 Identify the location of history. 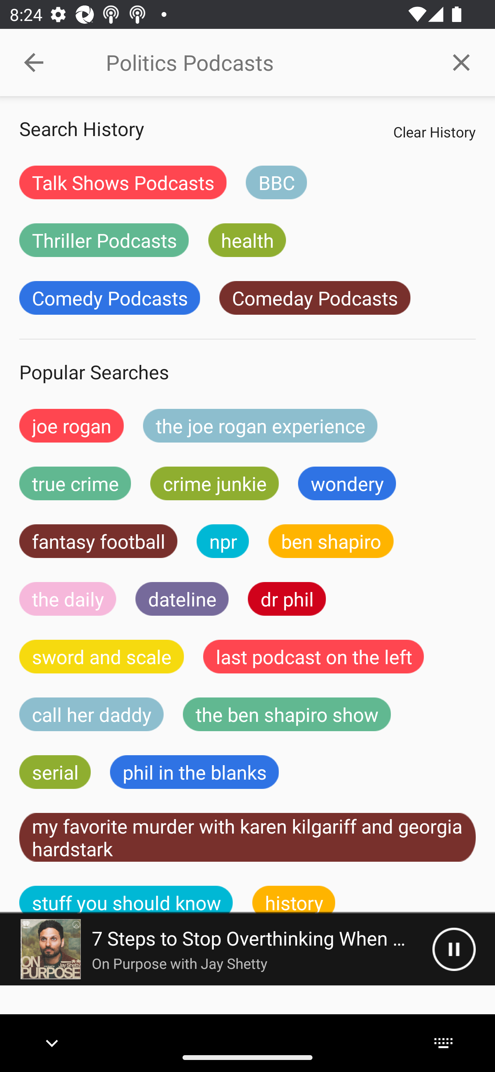
(294, 900).